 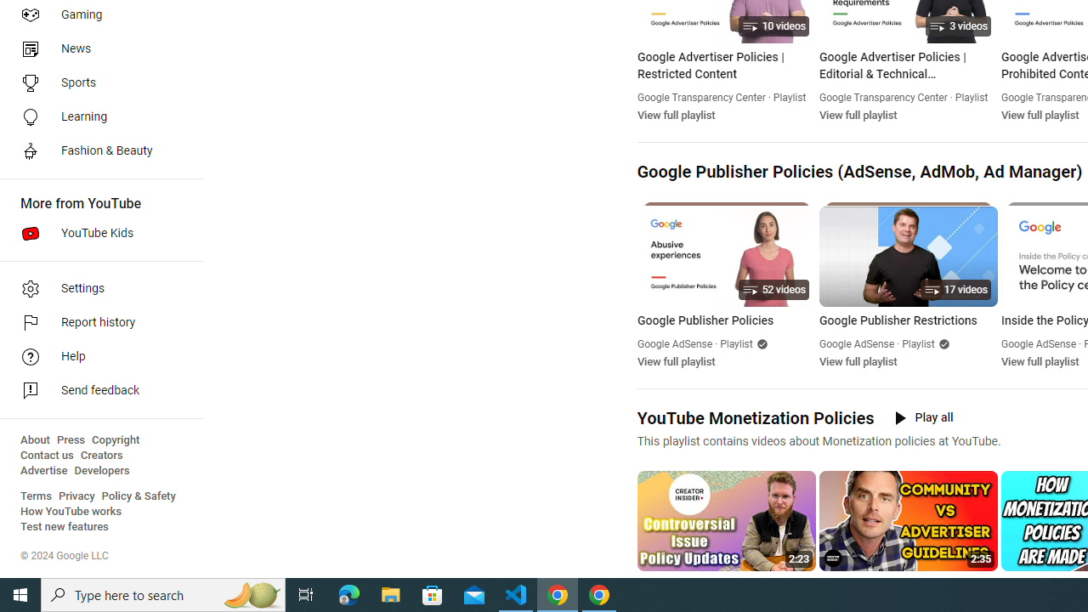 I want to click on About, so click(x=35, y=440).